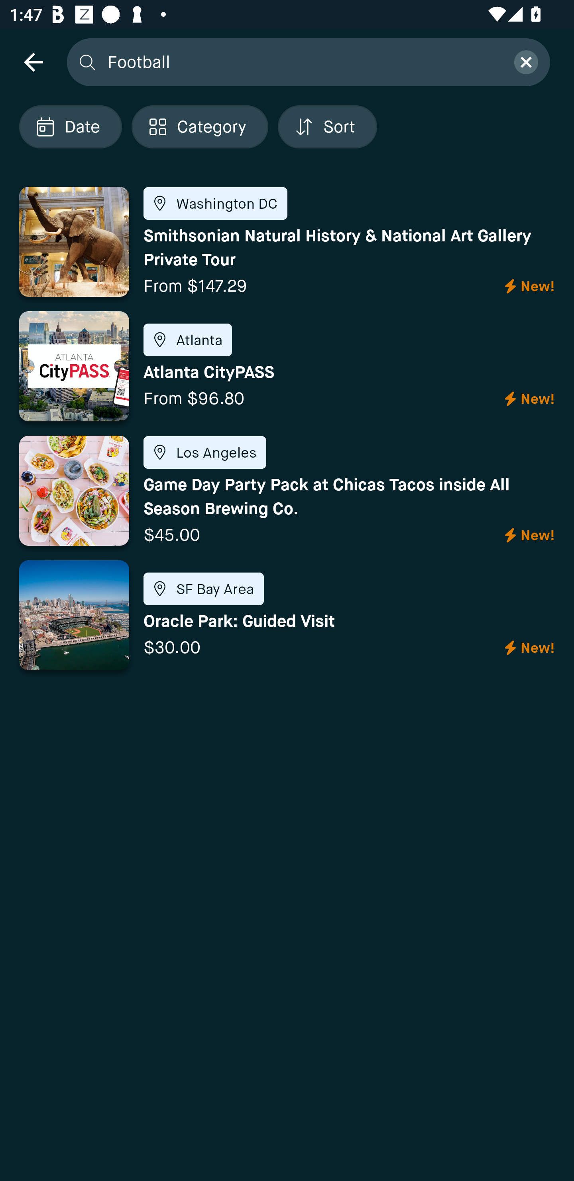 The height and width of the screenshot is (1181, 574). Describe the element at coordinates (33, 61) in the screenshot. I see `navigation icon` at that location.